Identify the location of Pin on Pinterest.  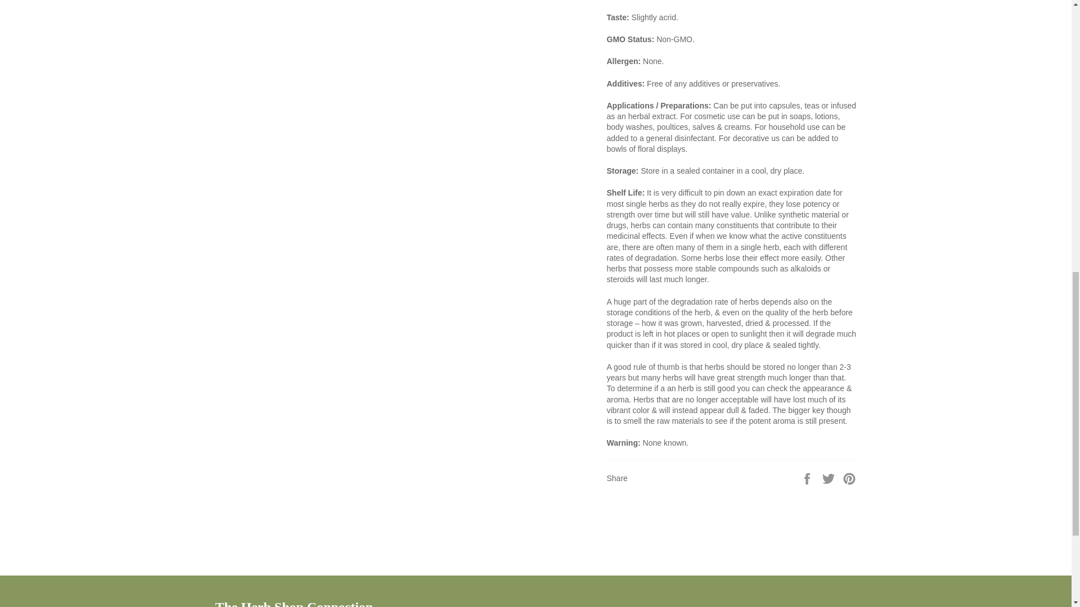
(849, 478).